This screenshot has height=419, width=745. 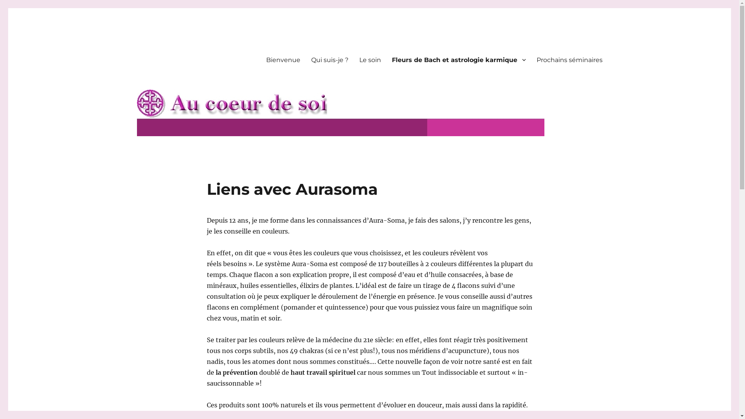 I want to click on Au coeur de soi, so click(x=180, y=47).